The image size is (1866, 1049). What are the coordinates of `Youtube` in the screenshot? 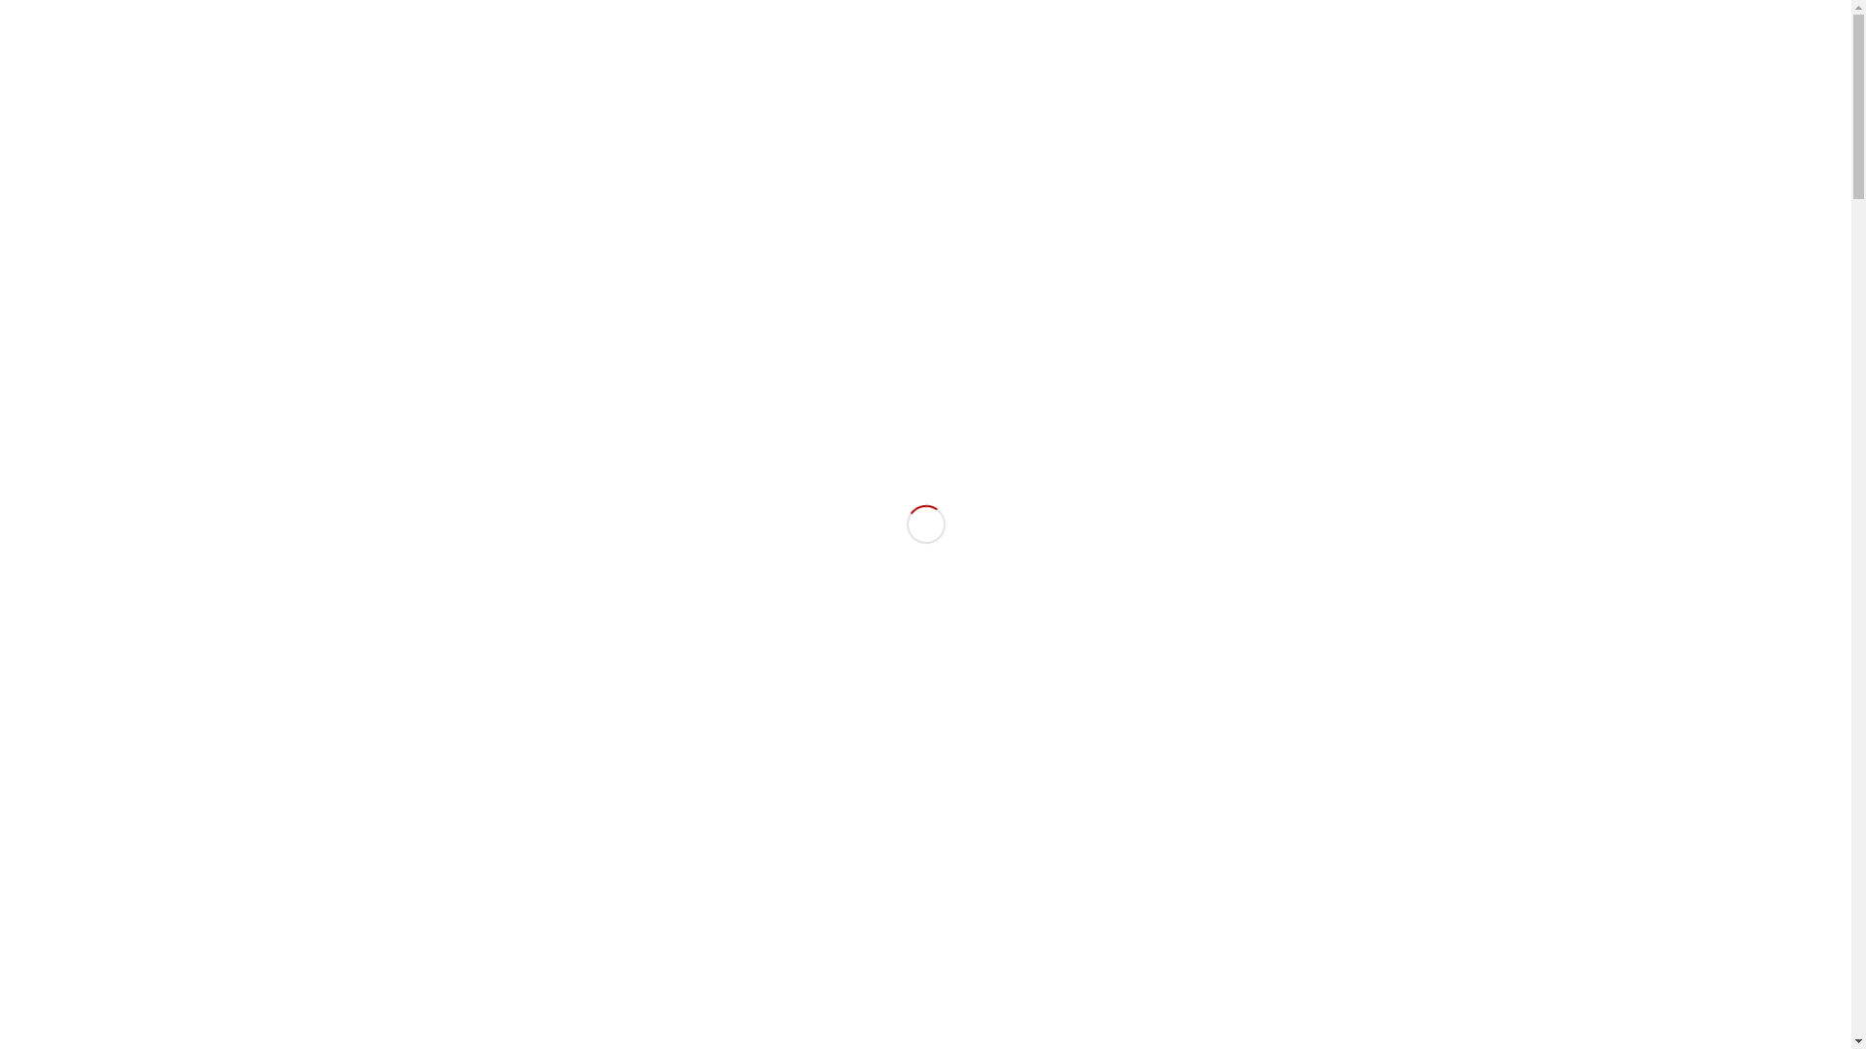 It's located at (372, 15).